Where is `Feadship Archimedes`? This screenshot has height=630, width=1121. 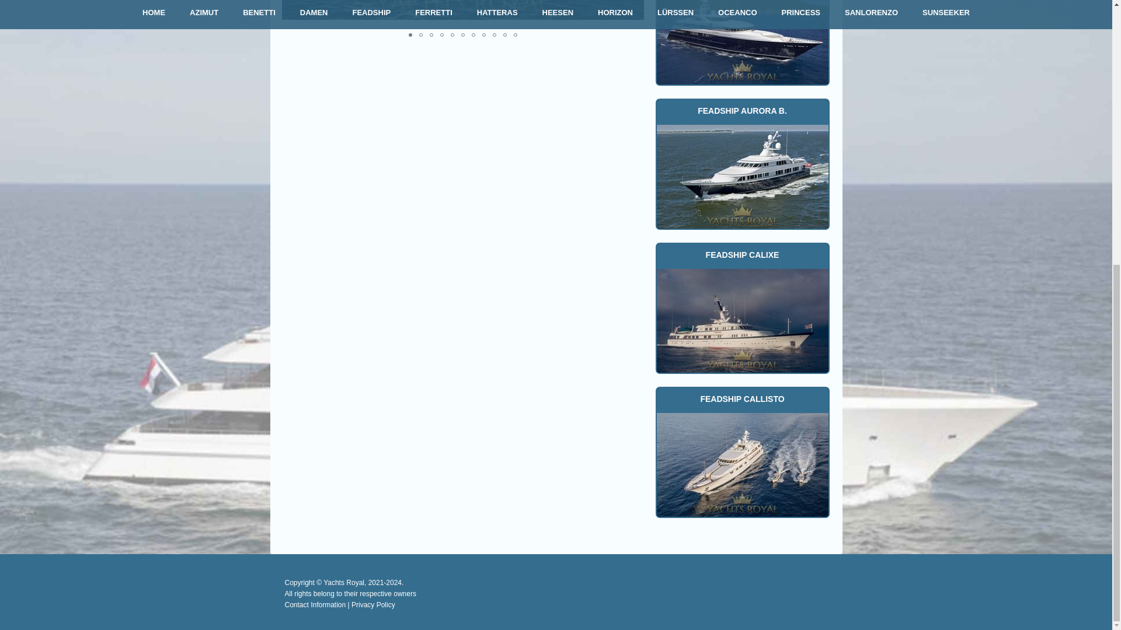 Feadship Archimedes is located at coordinates (741, 42).